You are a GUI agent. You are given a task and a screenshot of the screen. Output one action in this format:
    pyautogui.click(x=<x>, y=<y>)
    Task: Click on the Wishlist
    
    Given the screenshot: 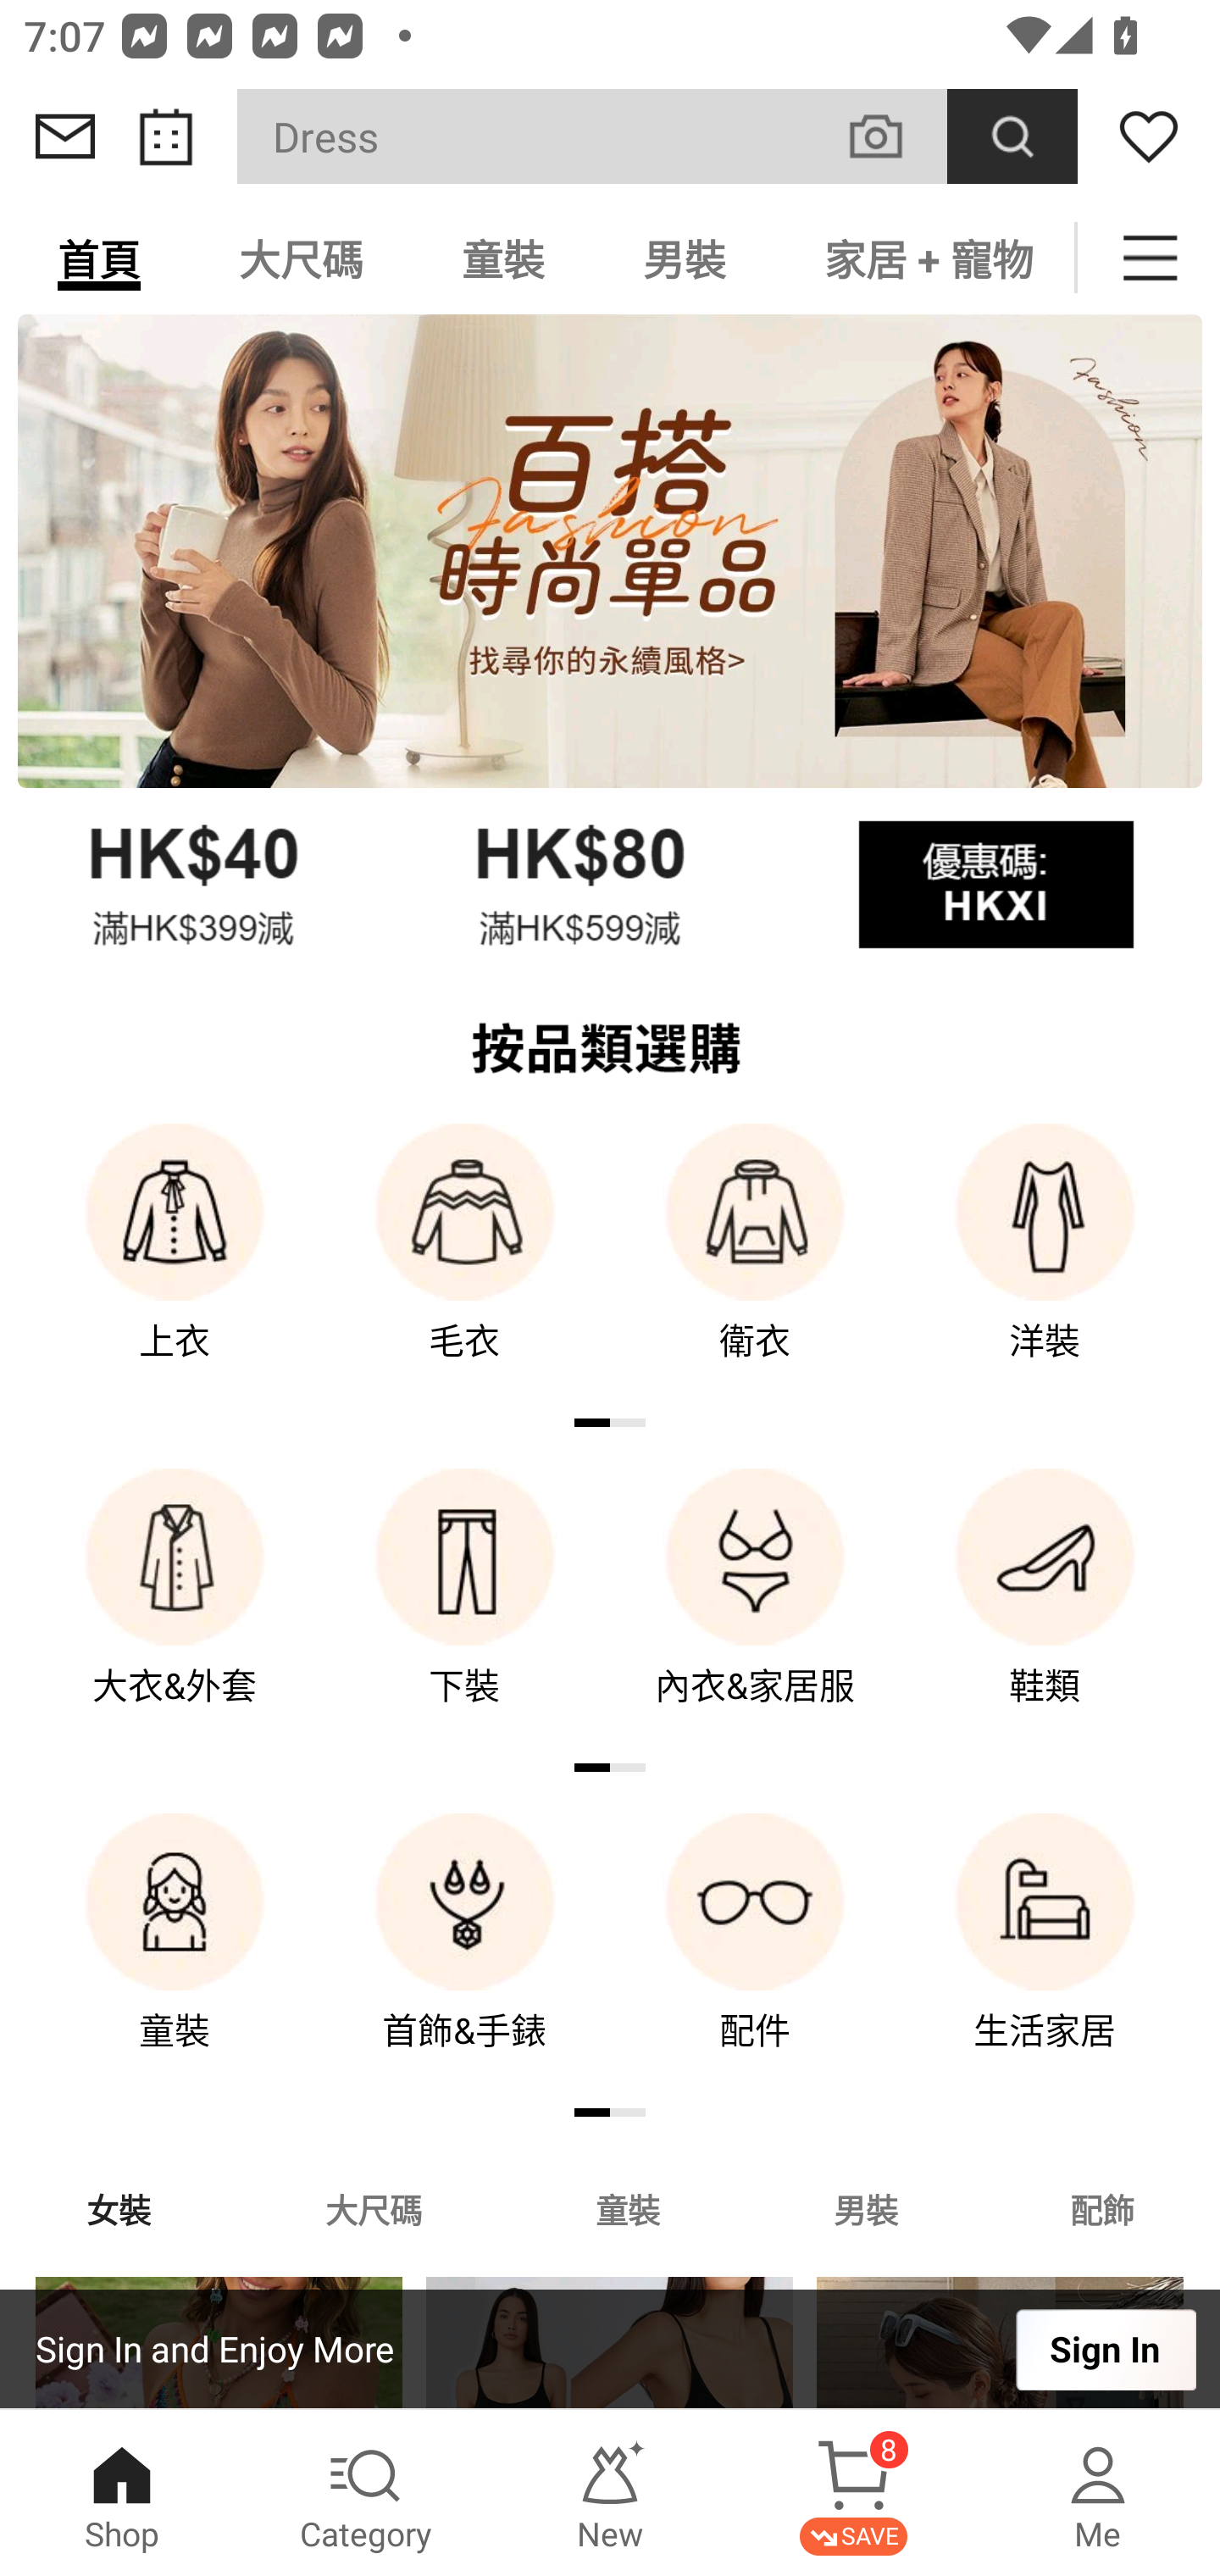 What is the action you would take?
    pyautogui.click(x=1149, y=136)
    